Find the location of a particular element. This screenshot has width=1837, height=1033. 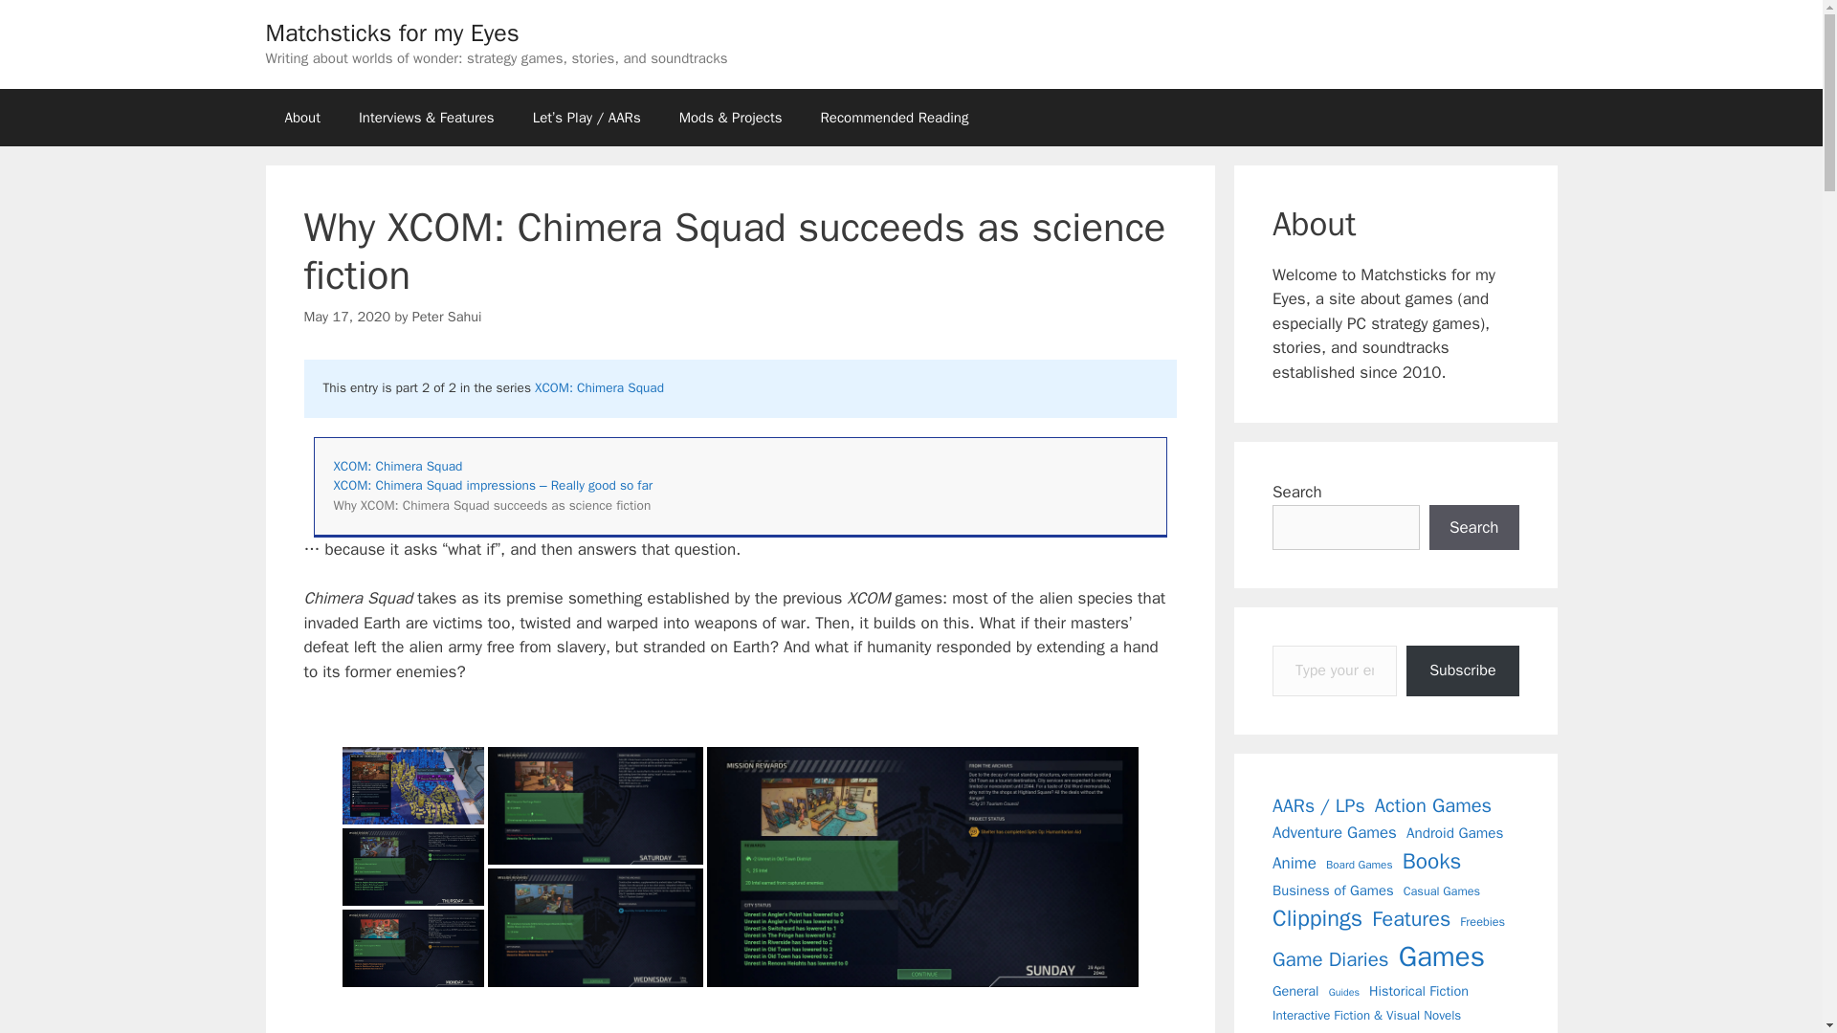

Android Games is located at coordinates (1454, 833).